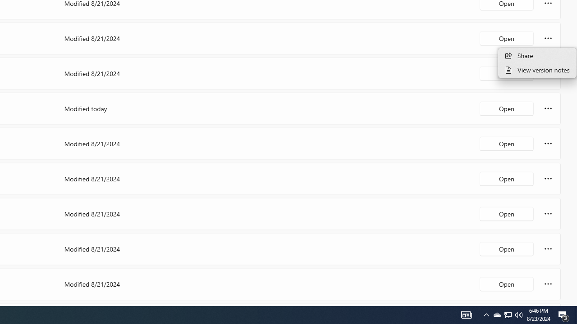 This screenshot has width=577, height=324. I want to click on More options, so click(548, 283).